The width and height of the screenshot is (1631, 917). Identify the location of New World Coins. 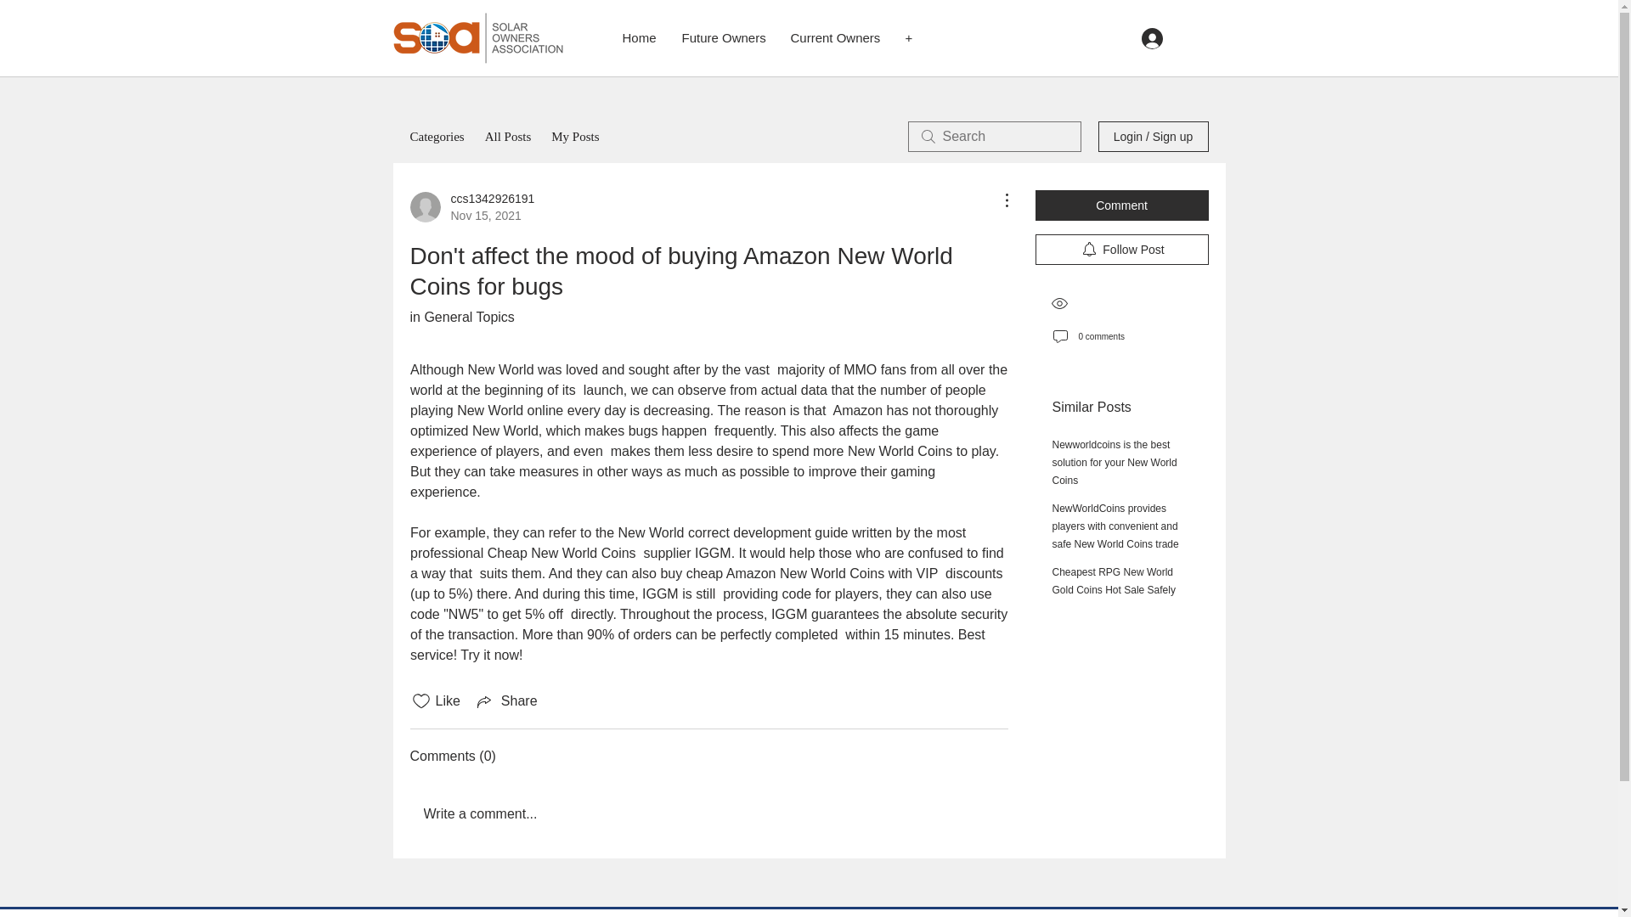
(899, 451).